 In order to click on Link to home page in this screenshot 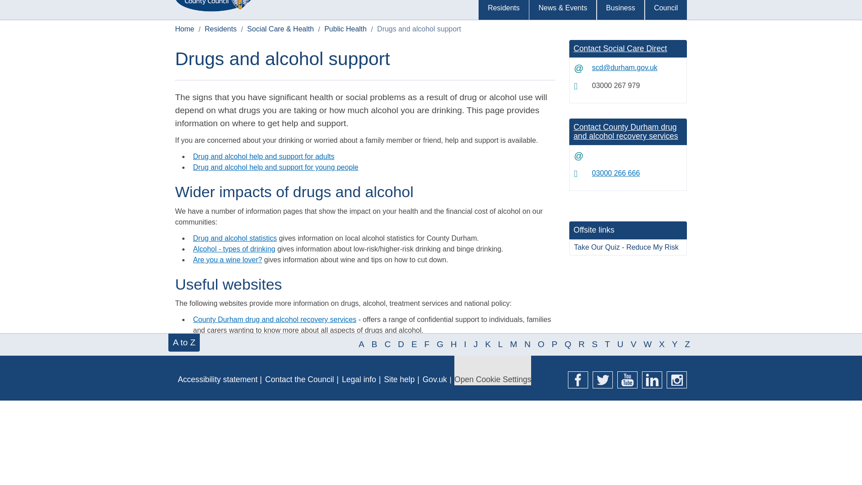, I will do `click(214, 4)`.